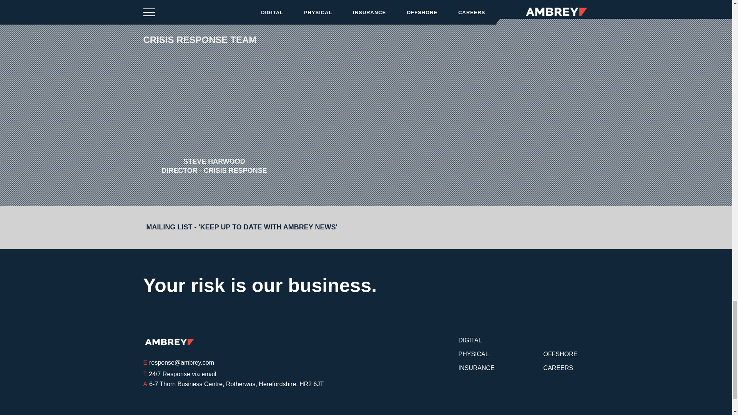  What do you see at coordinates (470, 340) in the screenshot?
I see `DIGITAL` at bounding box center [470, 340].